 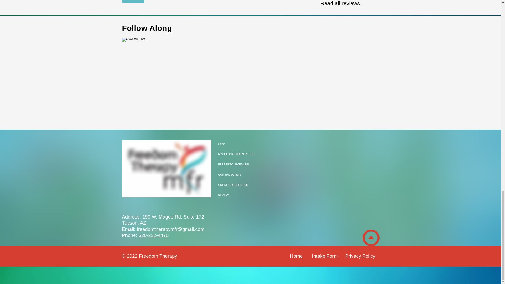 I want to click on Read all reviews, so click(x=340, y=3).